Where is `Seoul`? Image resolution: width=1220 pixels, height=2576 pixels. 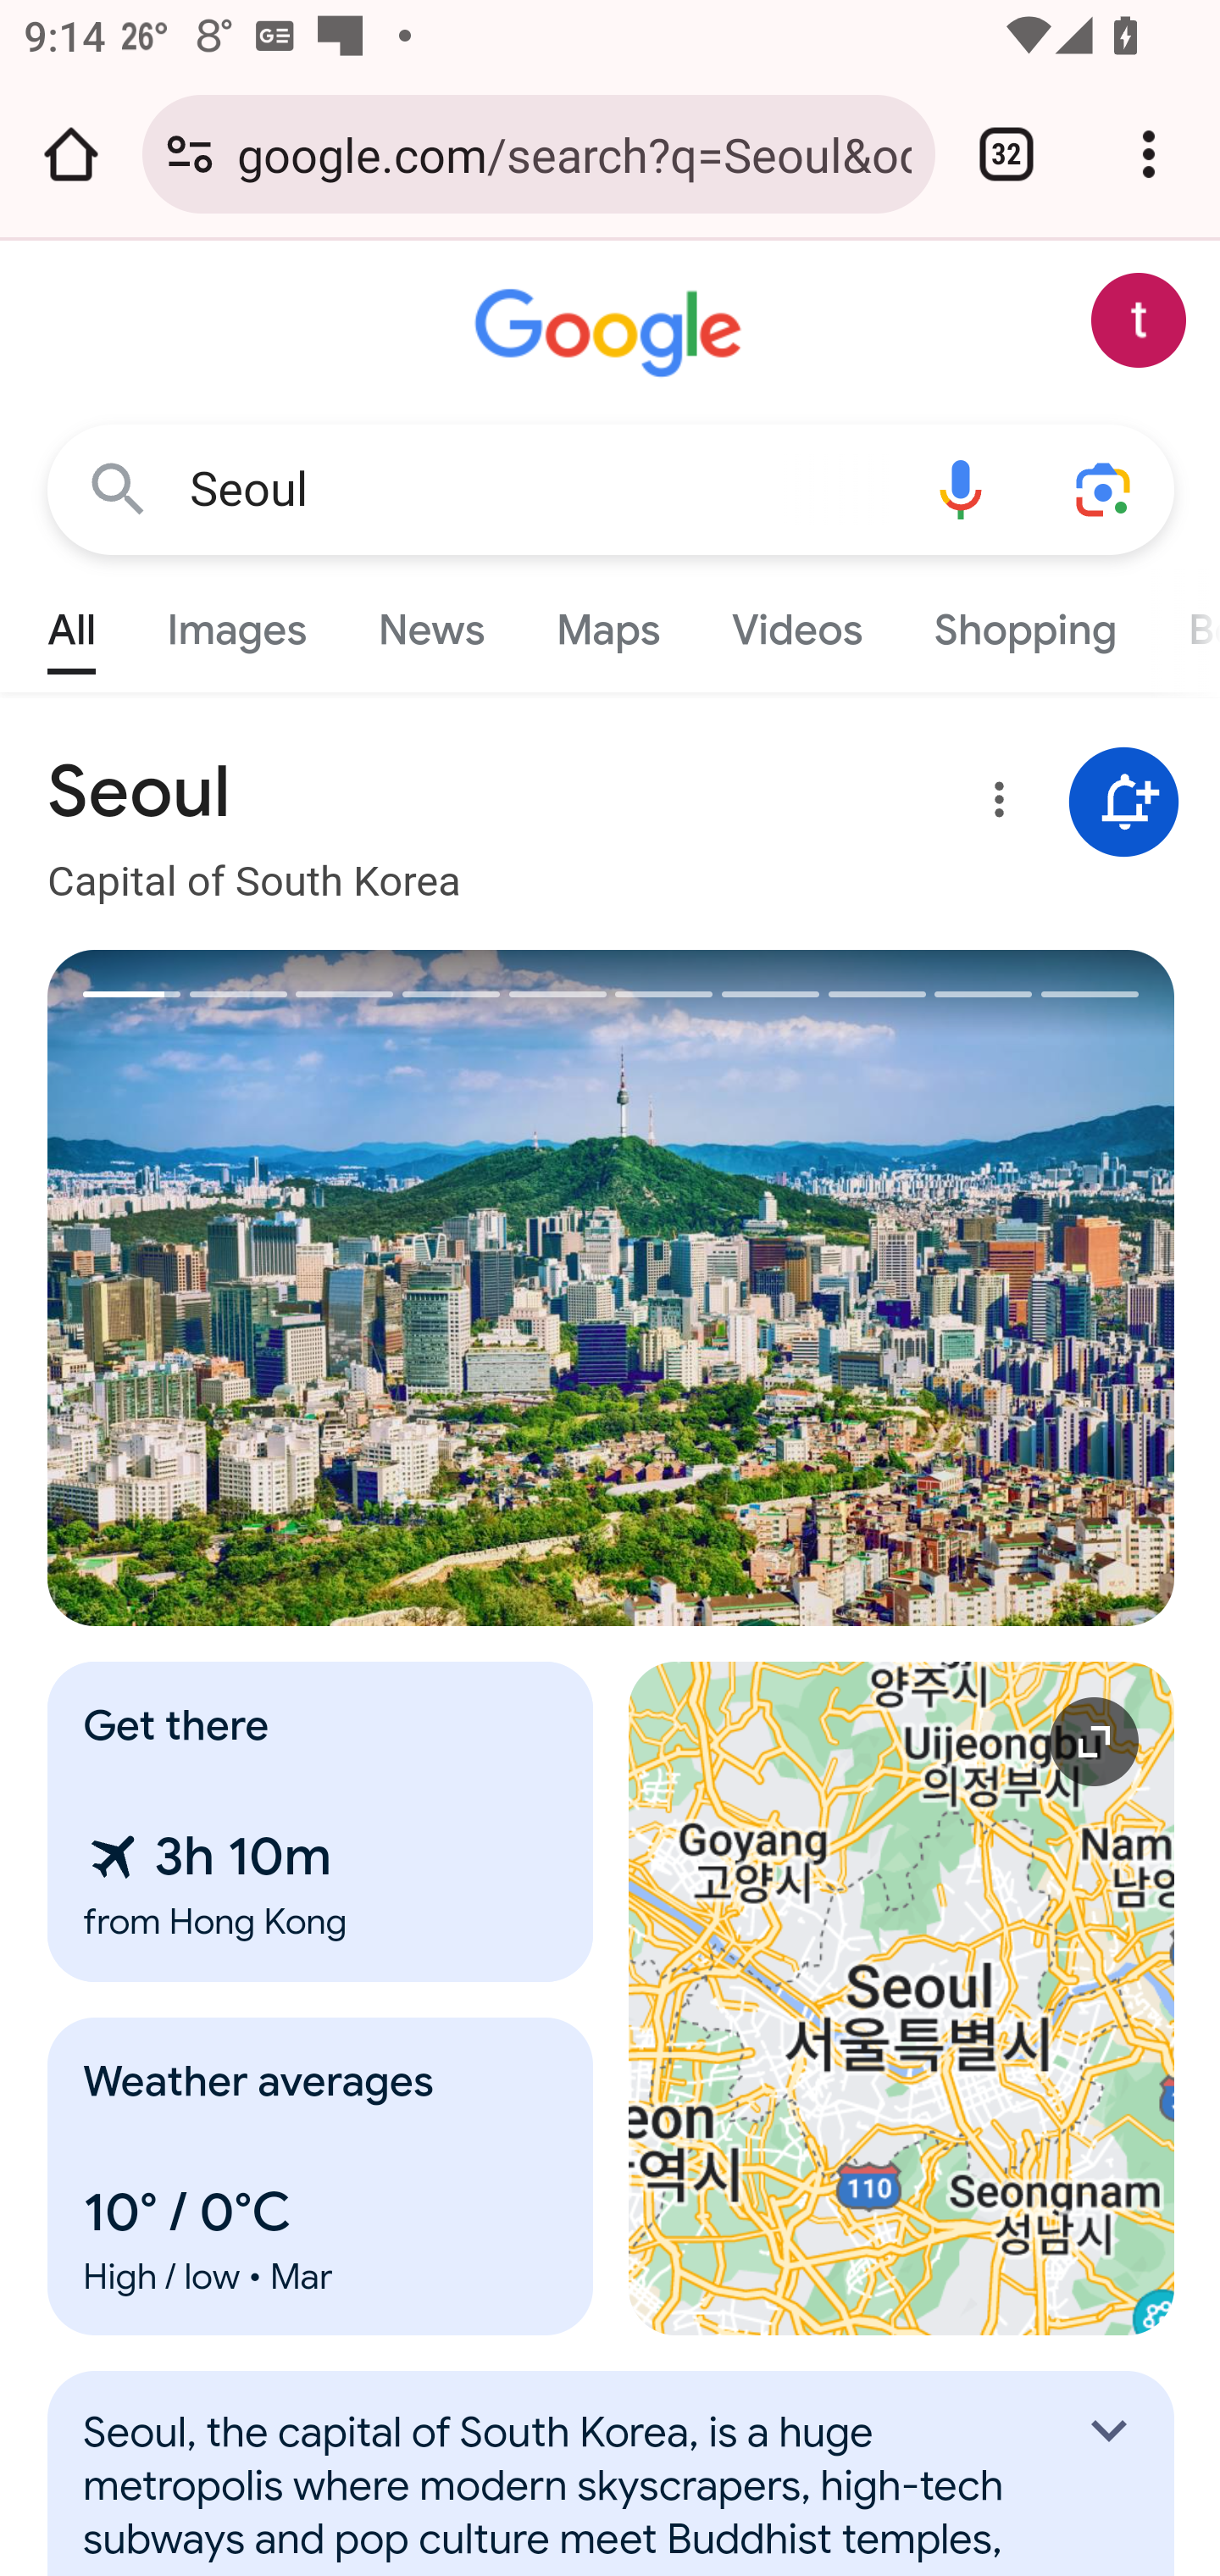 Seoul is located at coordinates (539, 490).